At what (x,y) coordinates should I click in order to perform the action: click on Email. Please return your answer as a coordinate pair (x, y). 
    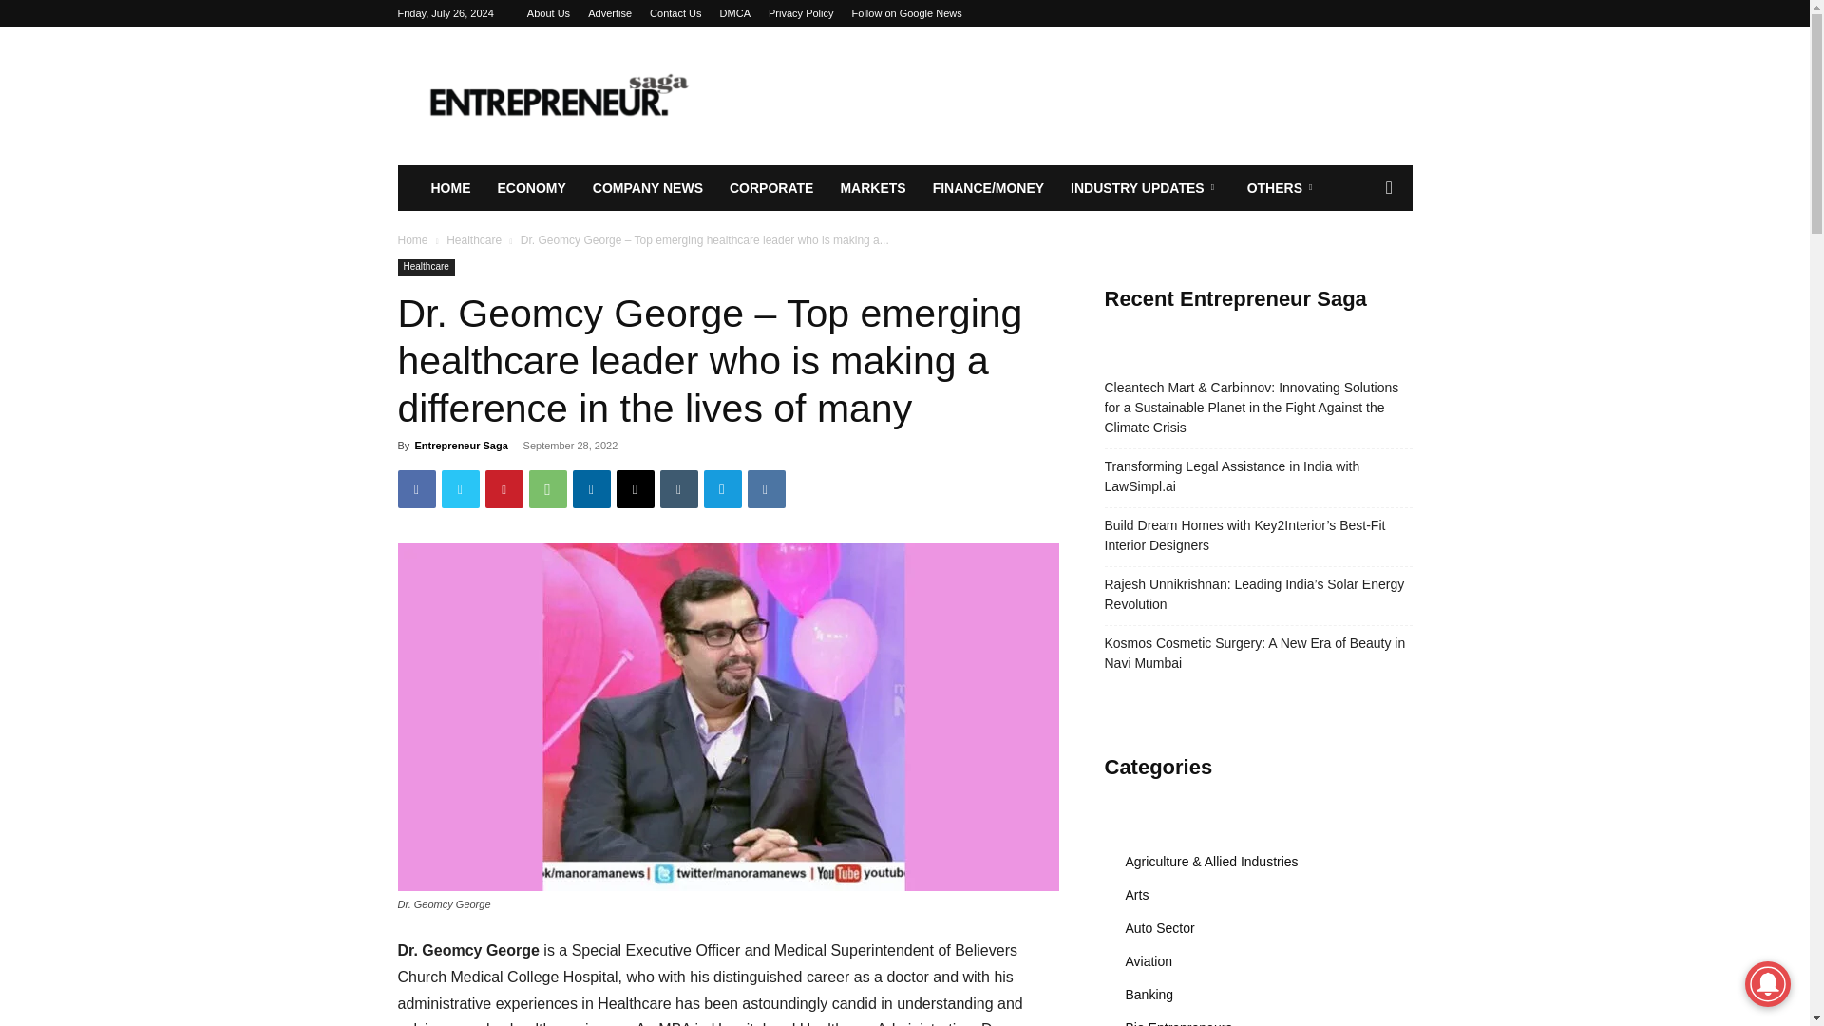
    Looking at the image, I should click on (635, 488).